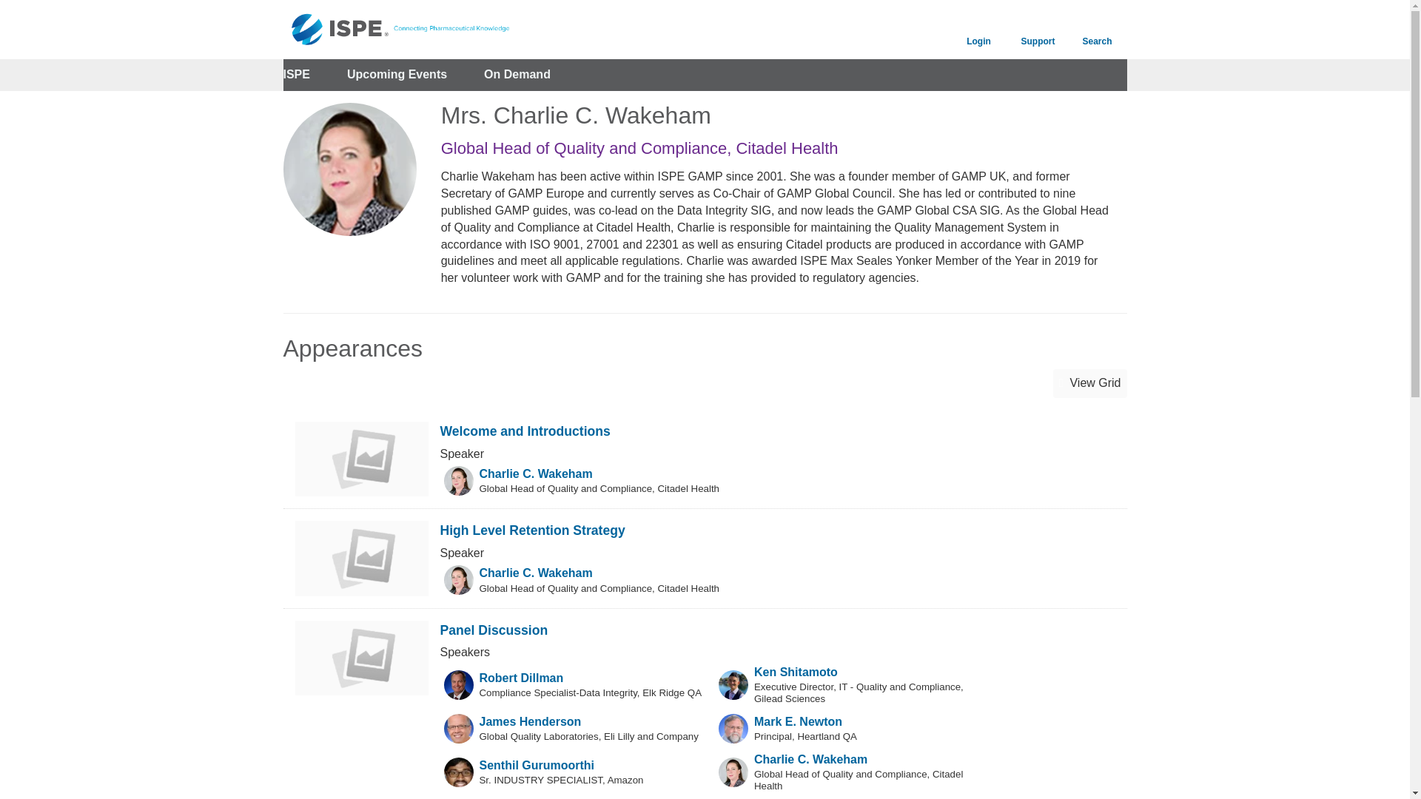 The image size is (1421, 799). What do you see at coordinates (530, 721) in the screenshot?
I see `James Henderson` at bounding box center [530, 721].